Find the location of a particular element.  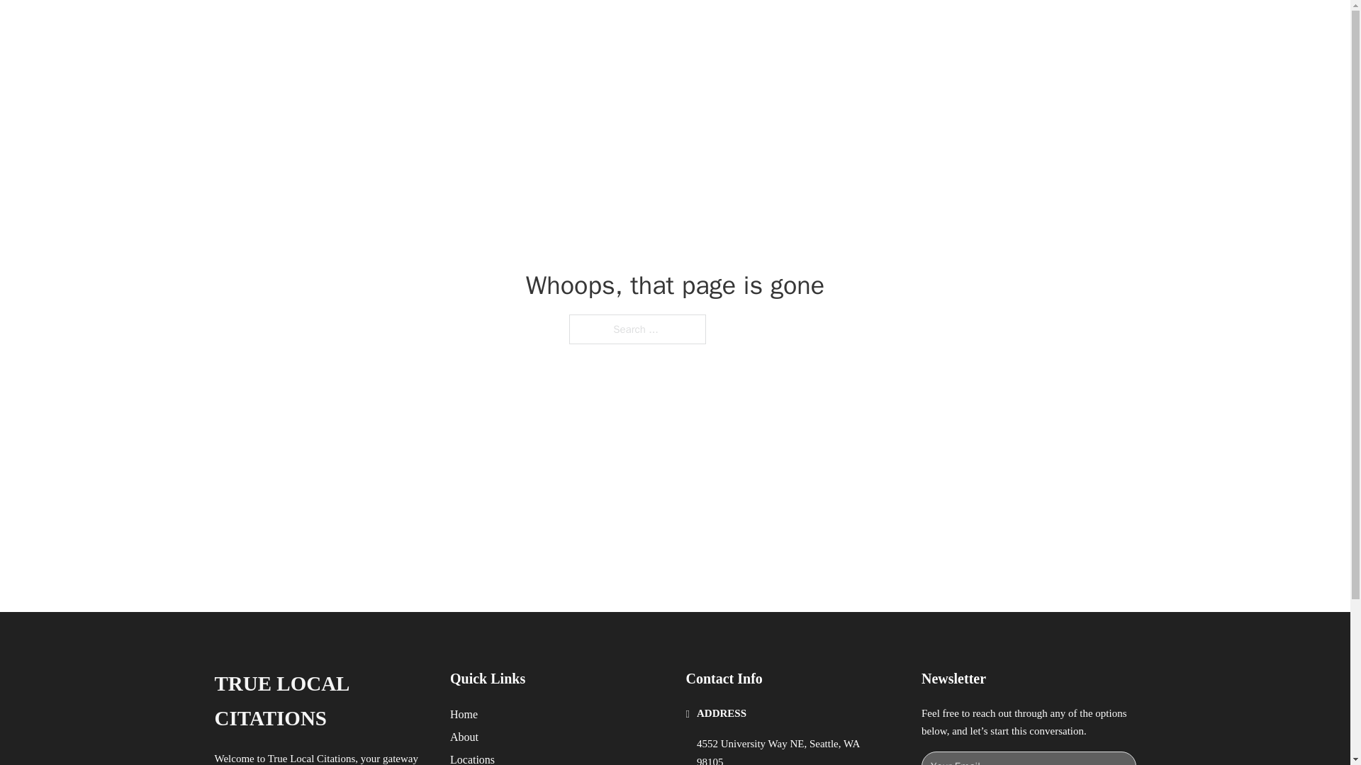

TRUE LOCAL CITATIONS is located at coordinates (398, 27).